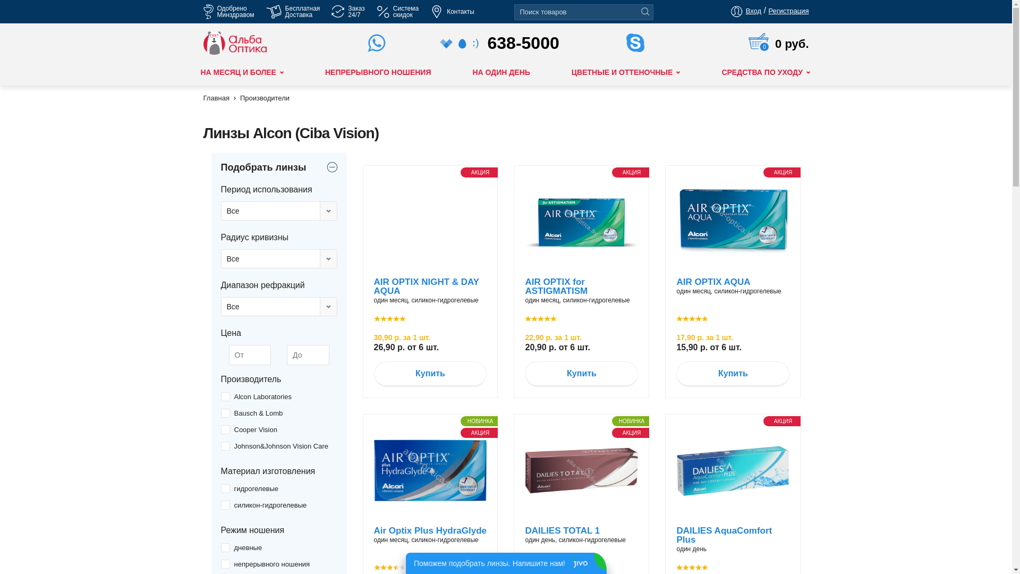 This screenshot has height=574, width=1020. I want to click on Y, so click(224, 446).